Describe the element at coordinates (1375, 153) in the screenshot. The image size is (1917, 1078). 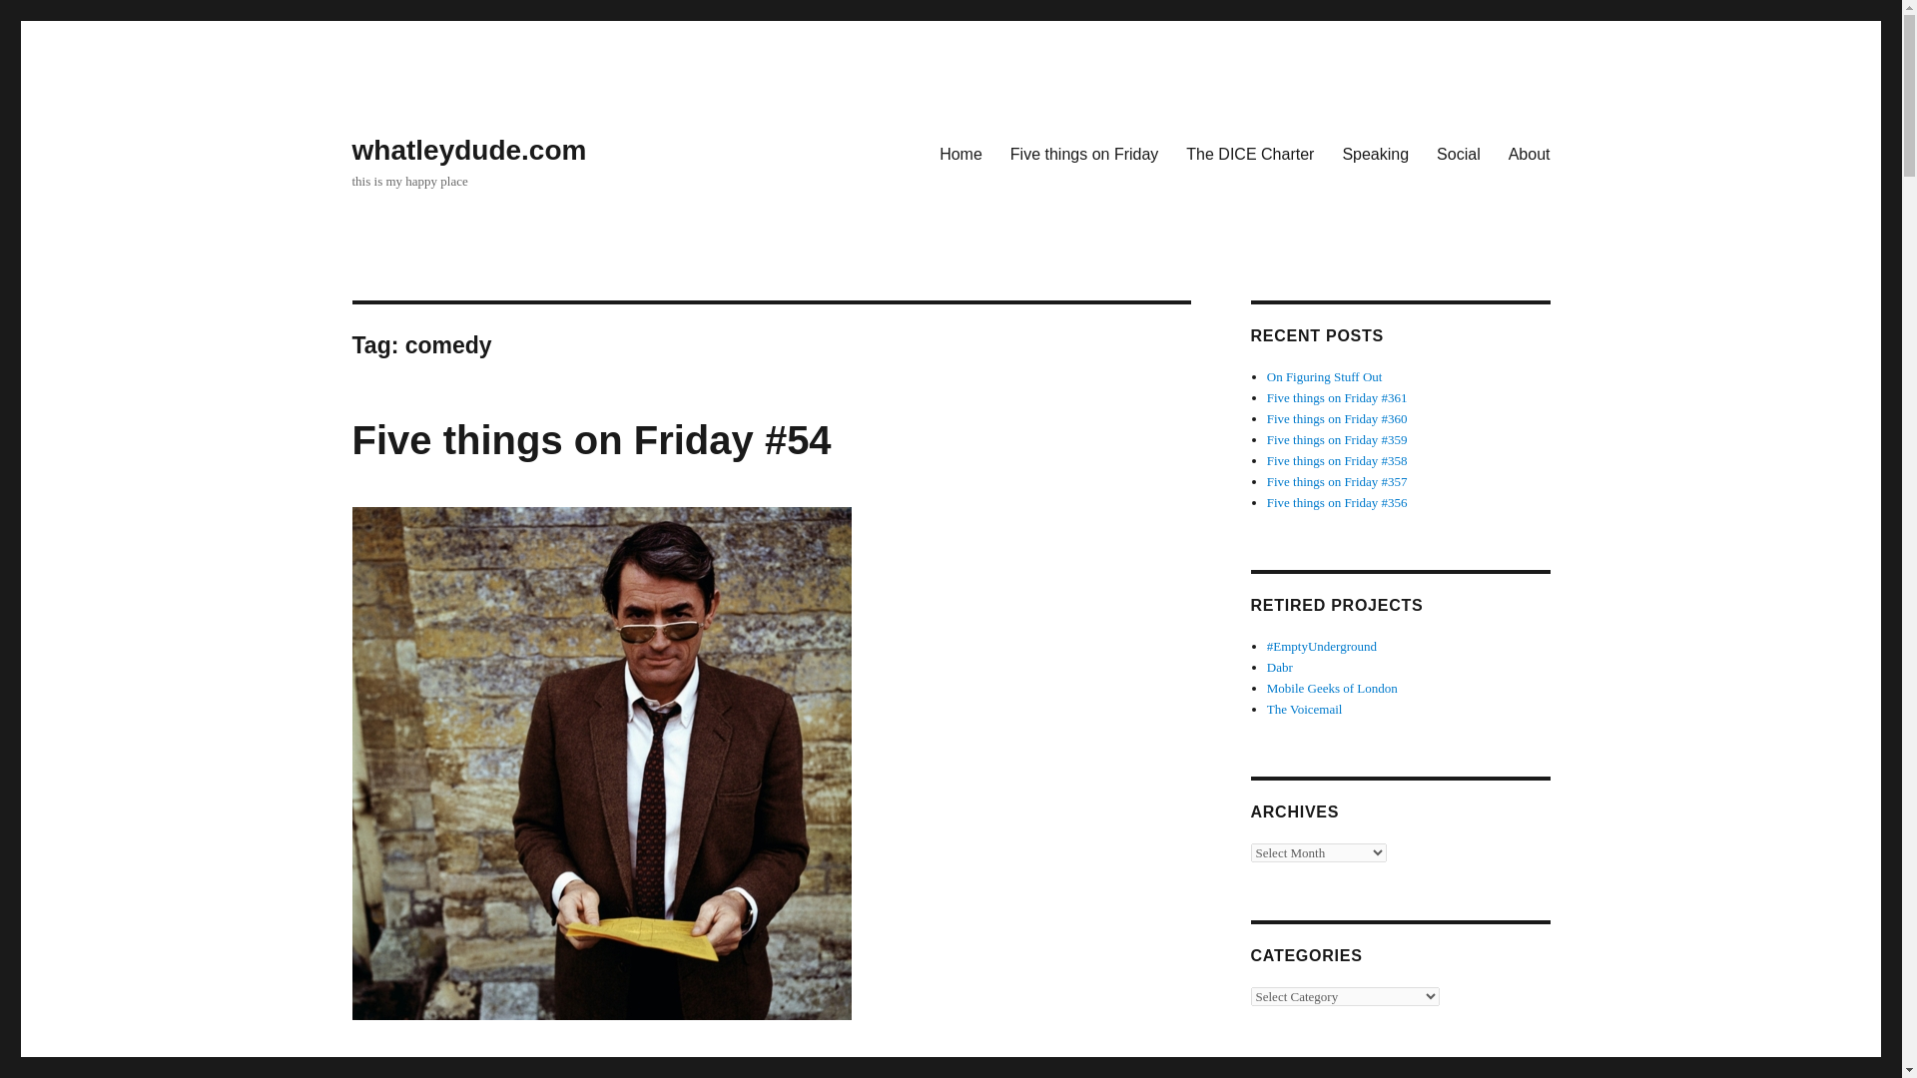
I see `Speaking` at that location.